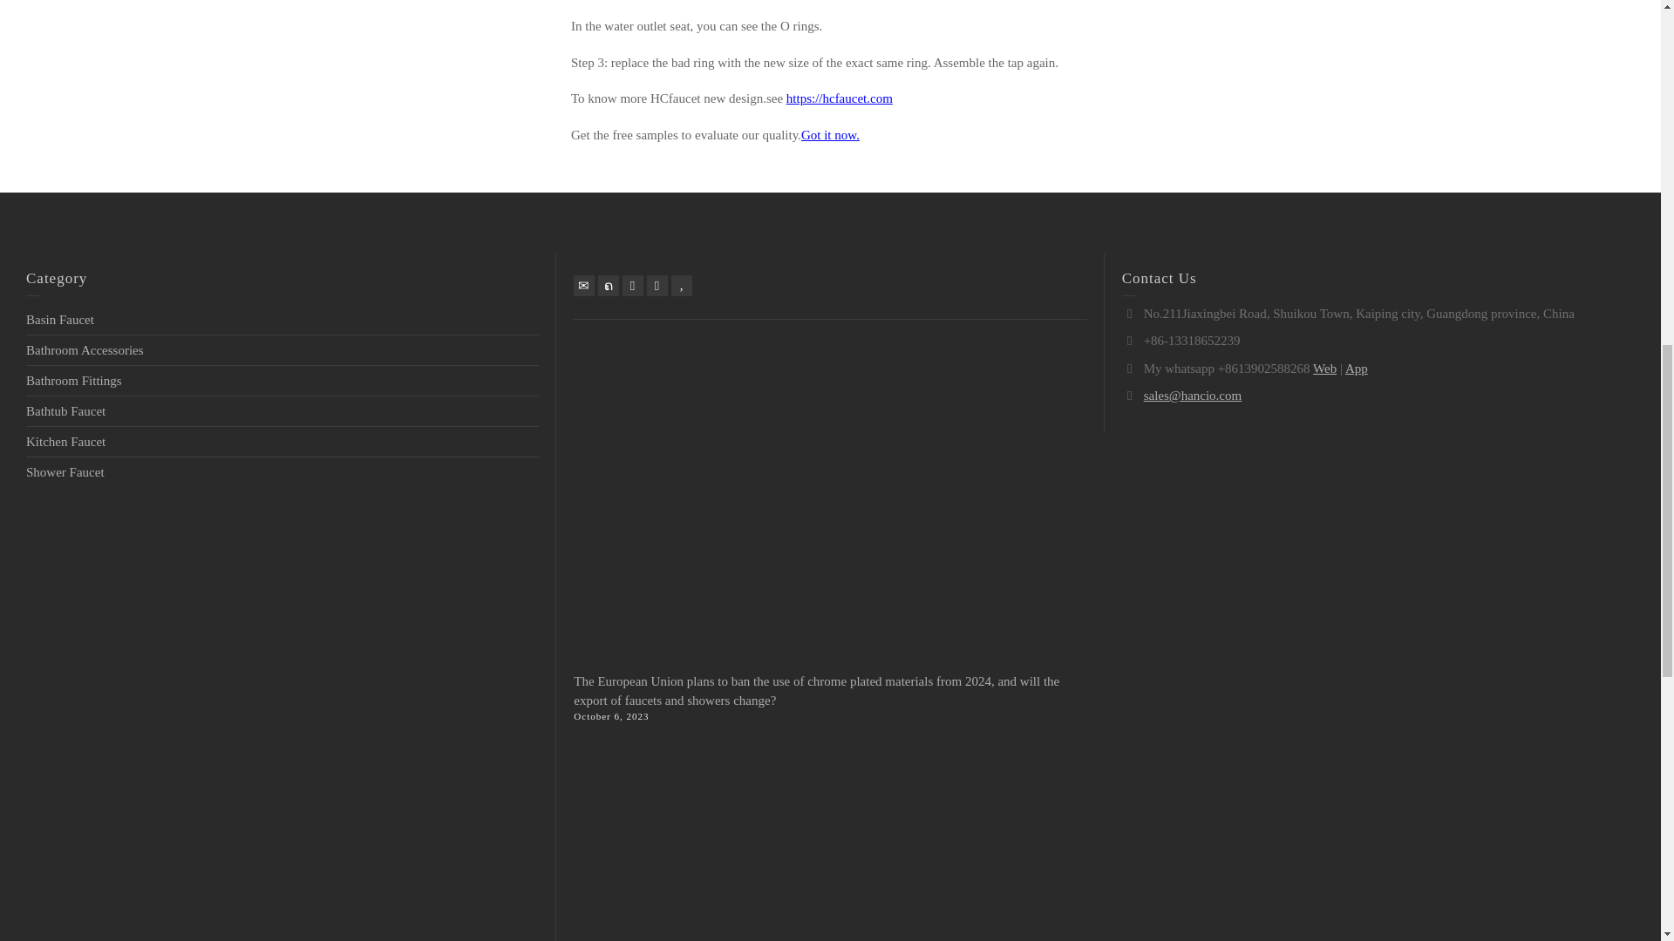 This screenshot has height=941, width=1674. What do you see at coordinates (830, 134) in the screenshot?
I see `Got it now.` at bounding box center [830, 134].